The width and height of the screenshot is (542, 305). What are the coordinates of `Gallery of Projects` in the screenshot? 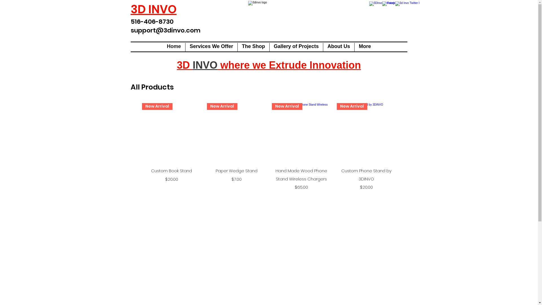 It's located at (296, 47).